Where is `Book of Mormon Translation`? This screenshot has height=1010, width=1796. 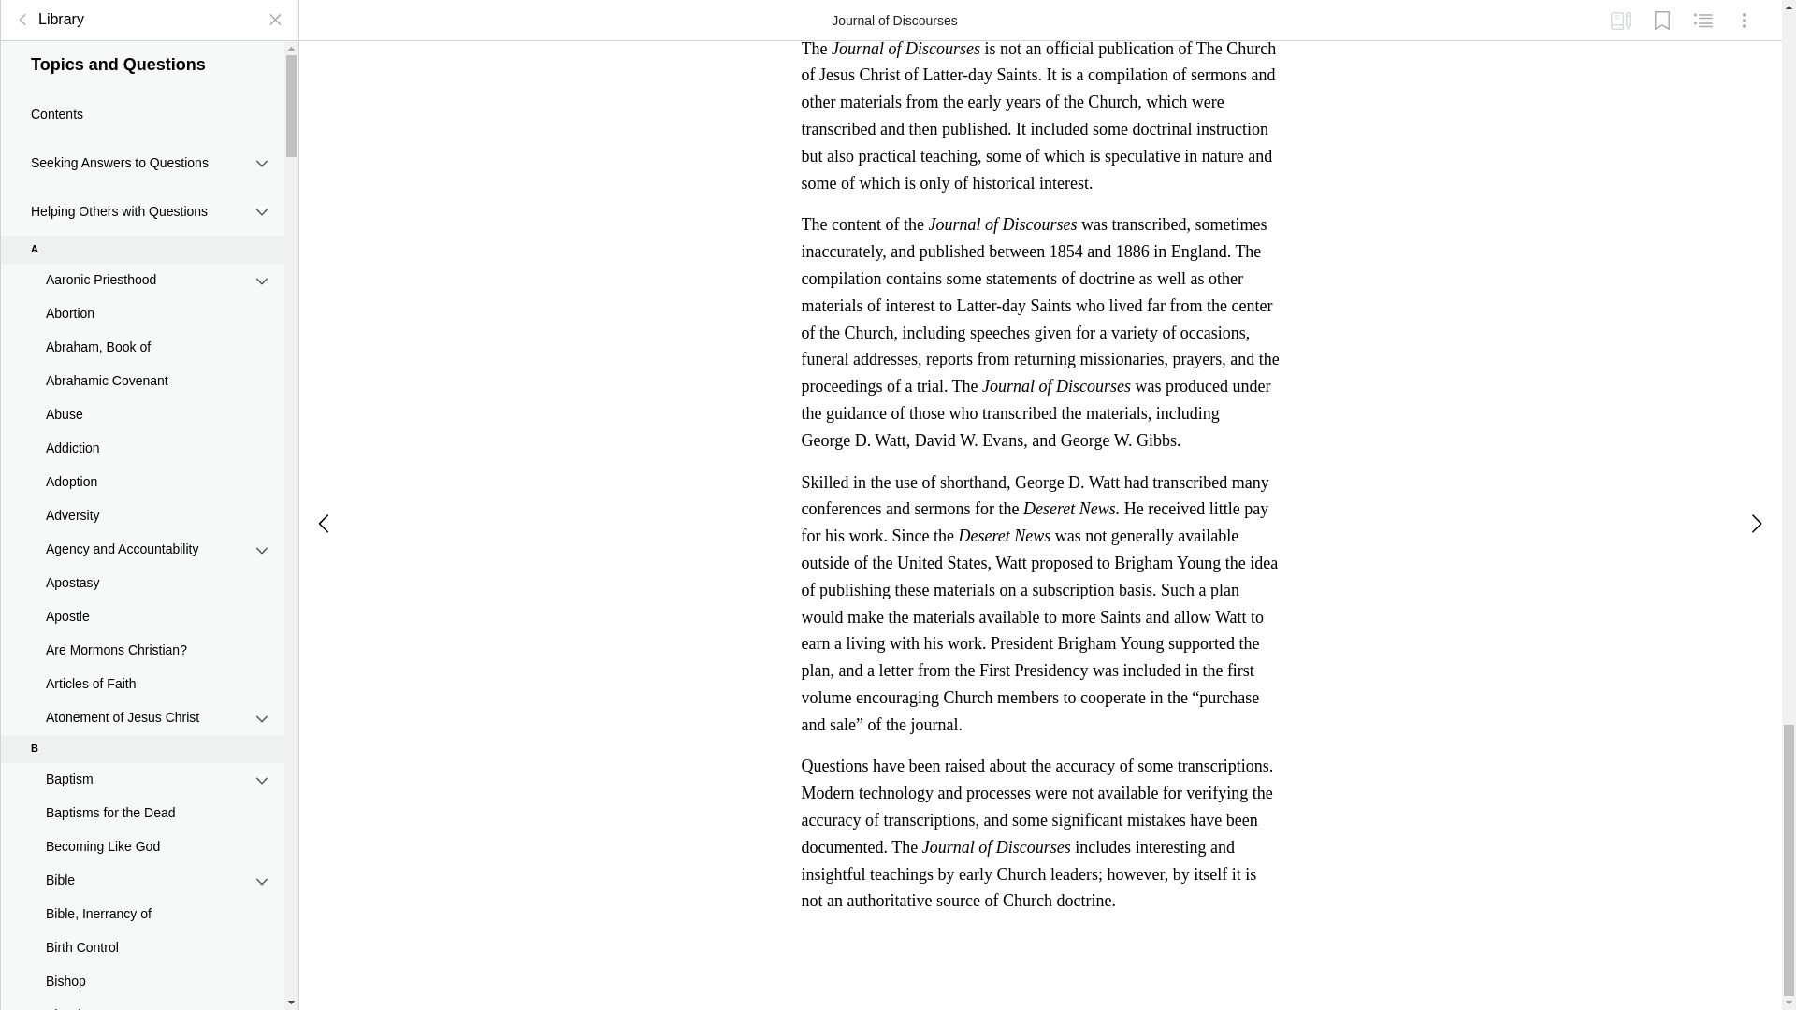 Book of Mormon Translation is located at coordinates (142, 555).